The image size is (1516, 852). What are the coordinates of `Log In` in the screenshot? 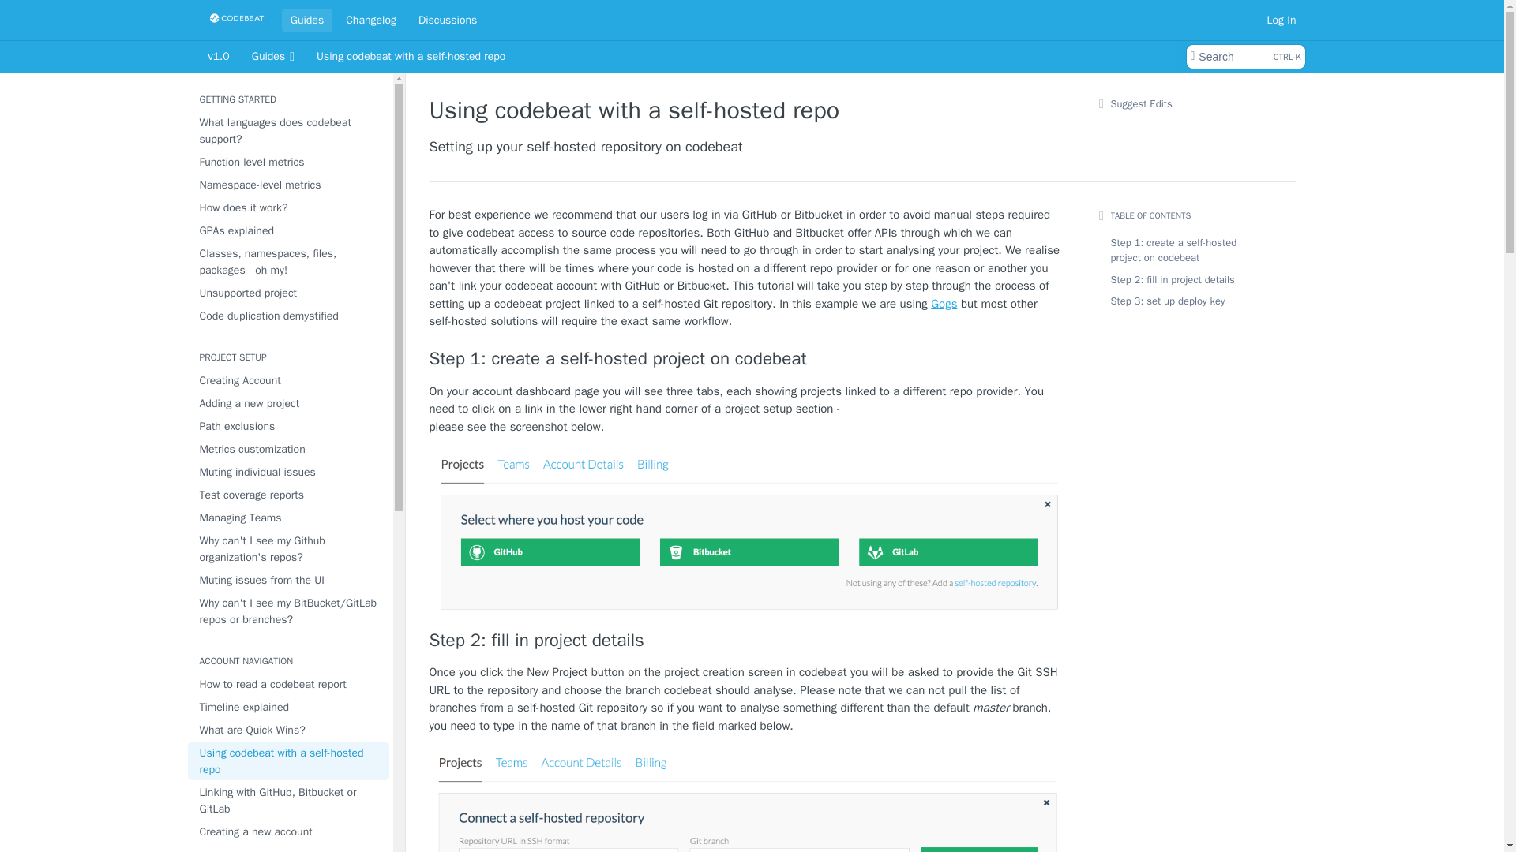 It's located at (1281, 19).